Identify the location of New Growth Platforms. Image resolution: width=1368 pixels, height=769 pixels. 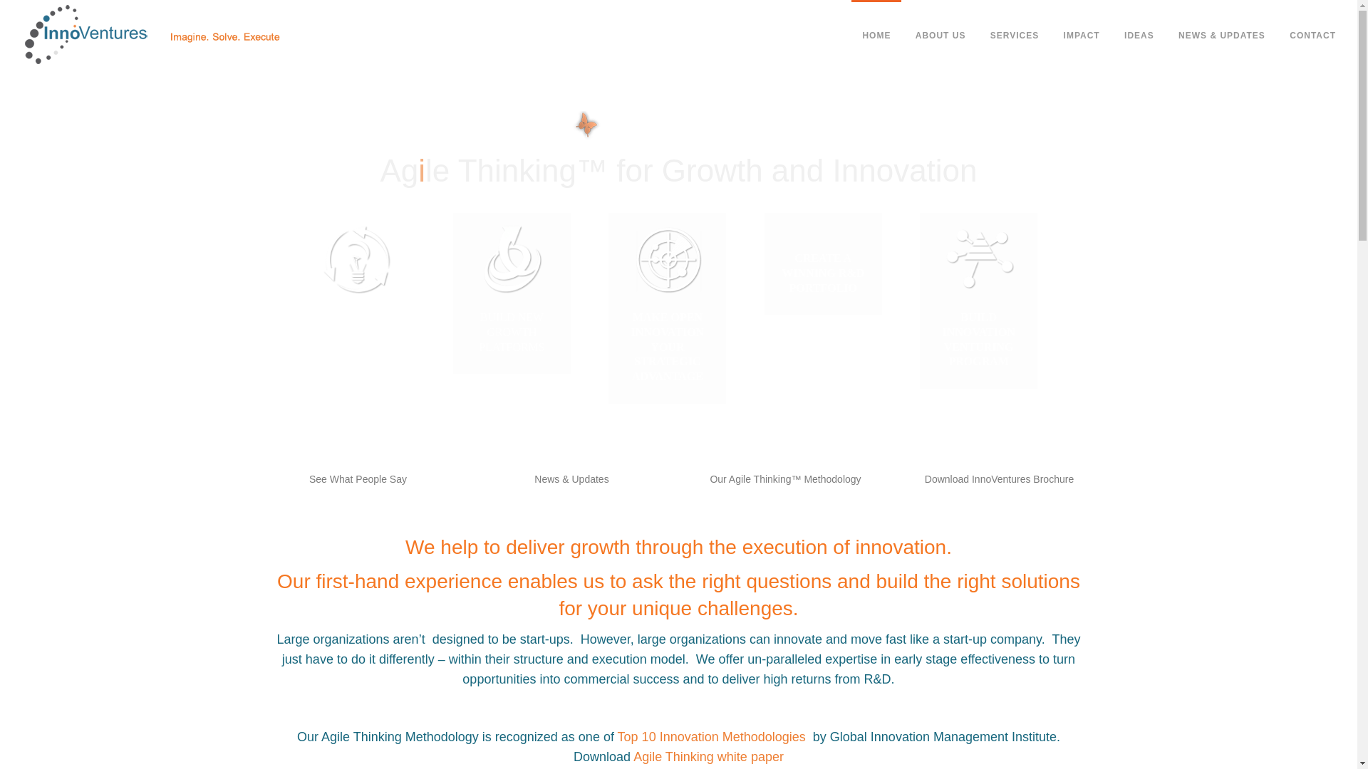
(512, 365).